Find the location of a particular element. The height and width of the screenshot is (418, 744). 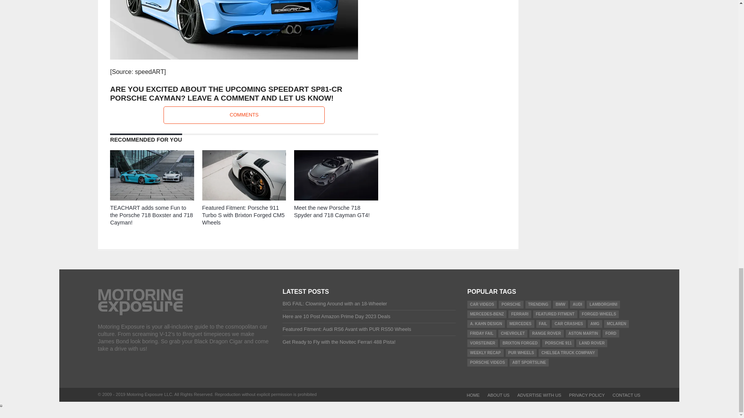

Meet the new Porsche 718 Spyder and 718 Cayman GT4! is located at coordinates (332, 211).